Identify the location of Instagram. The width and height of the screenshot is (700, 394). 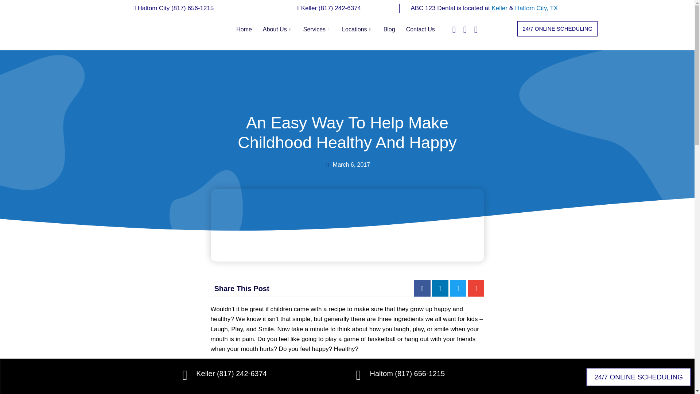
(475, 30).